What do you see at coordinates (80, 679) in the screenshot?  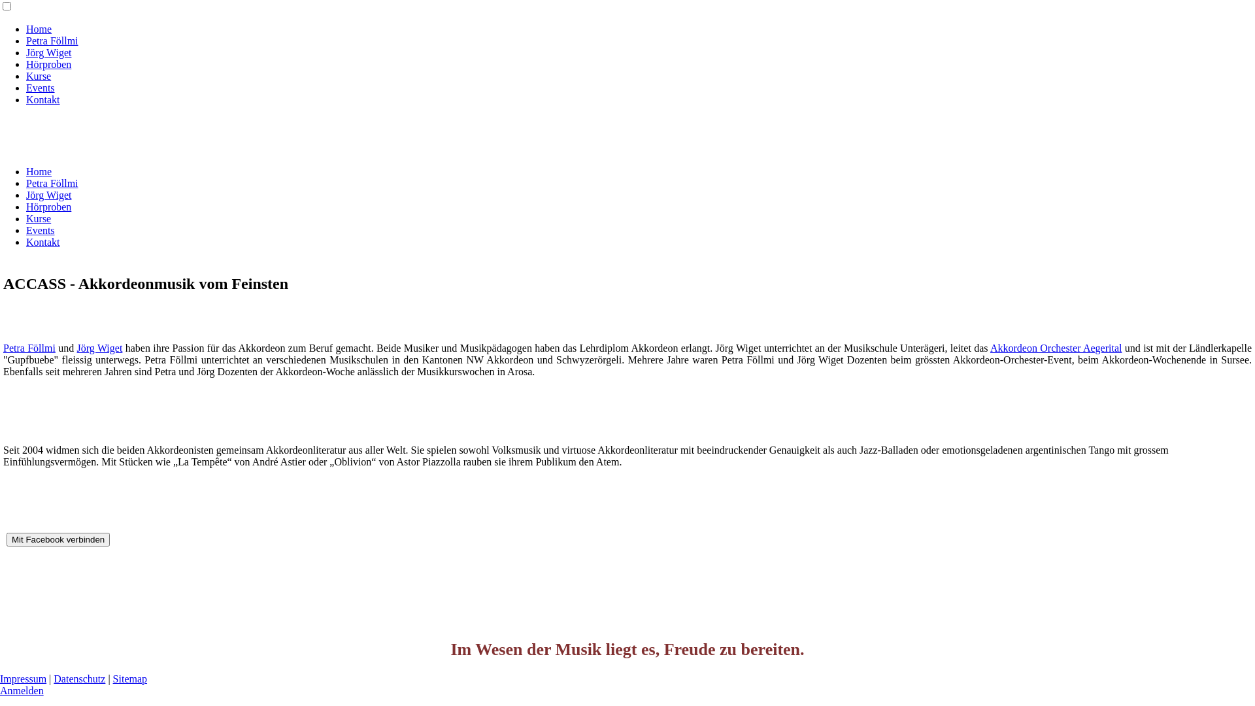 I see `Datenschutz` at bounding box center [80, 679].